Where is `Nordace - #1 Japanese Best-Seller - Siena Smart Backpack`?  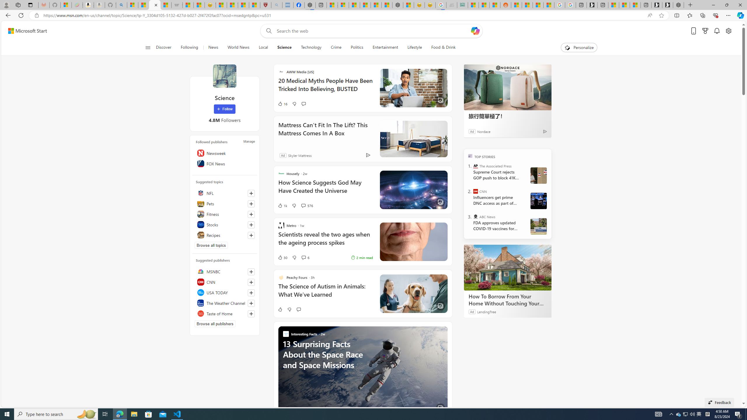 Nordace - #1 Japanese Best-Seller - Siena Smart Backpack is located at coordinates (398, 5).